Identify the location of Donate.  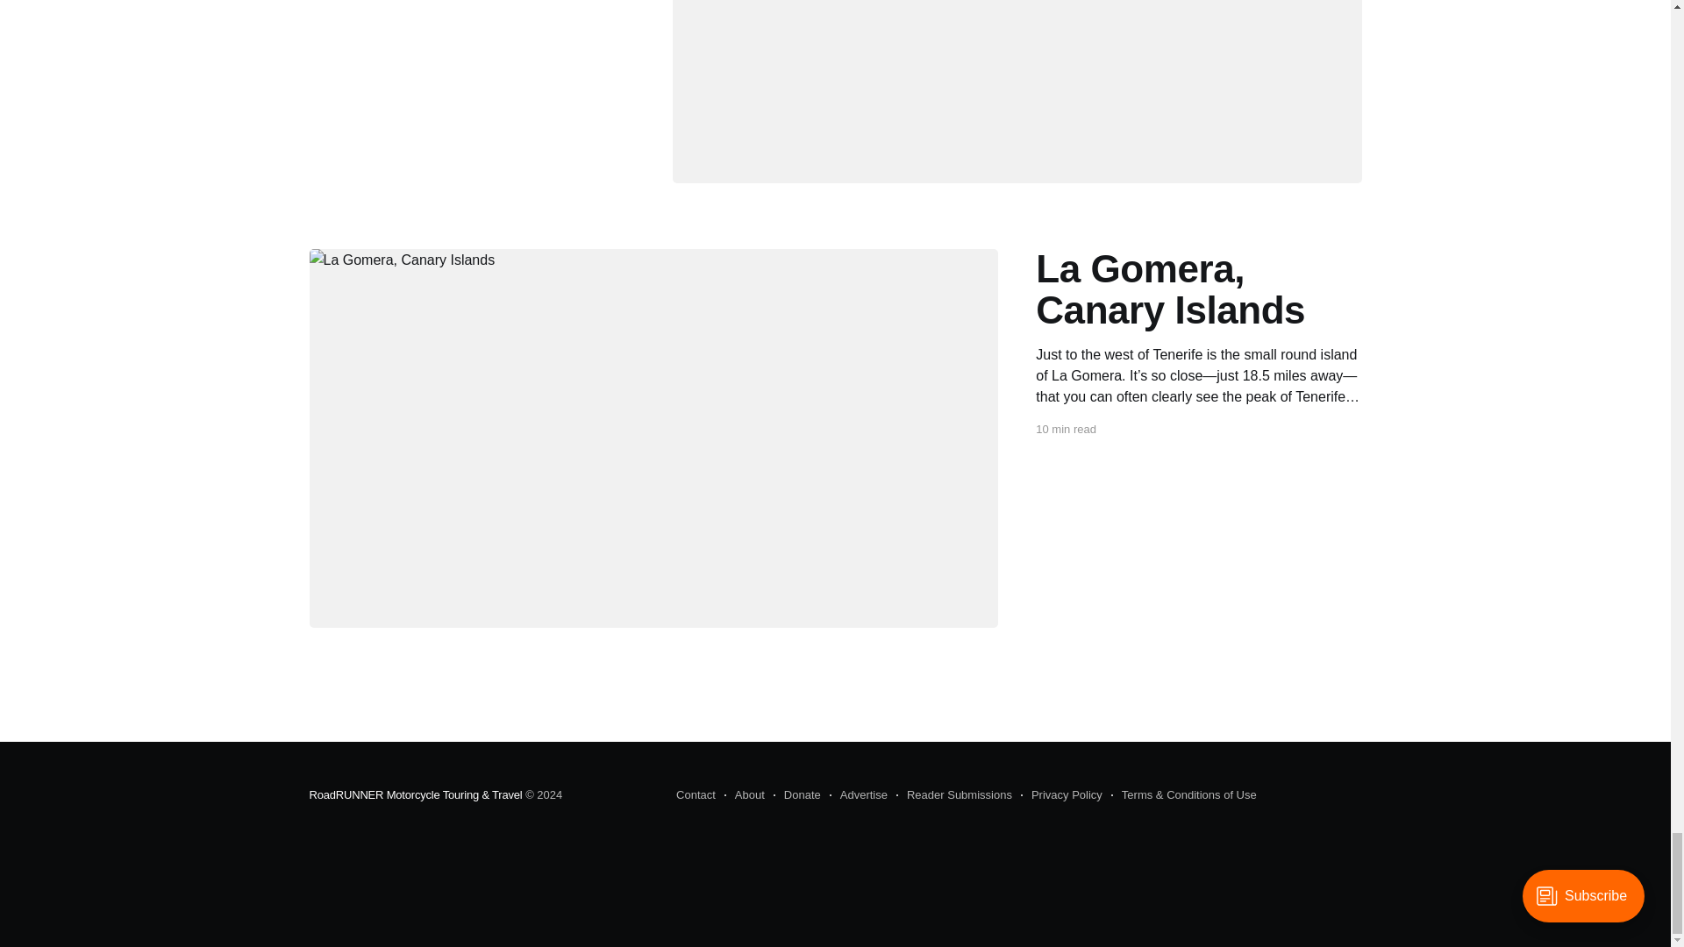
(796, 795).